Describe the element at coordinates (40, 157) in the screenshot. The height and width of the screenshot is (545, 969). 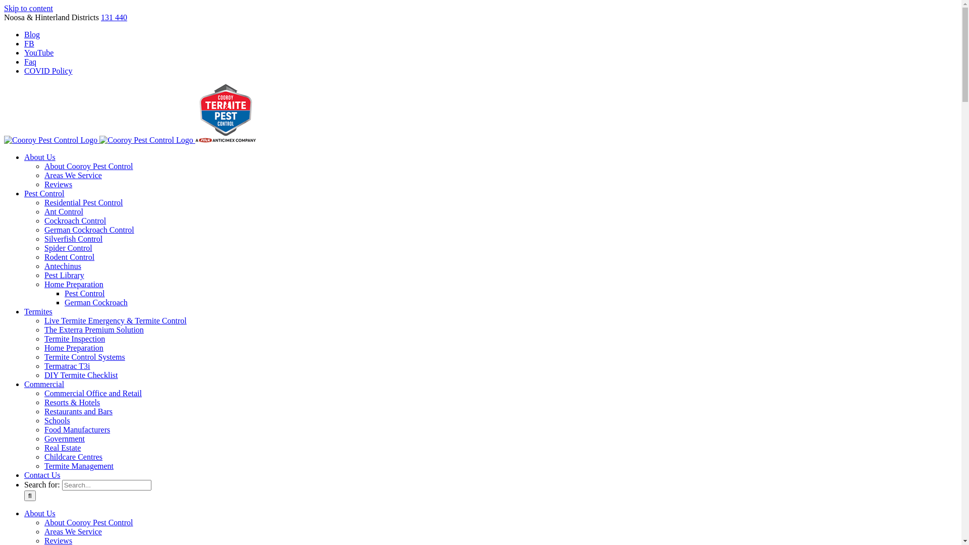
I see `About Us` at that location.